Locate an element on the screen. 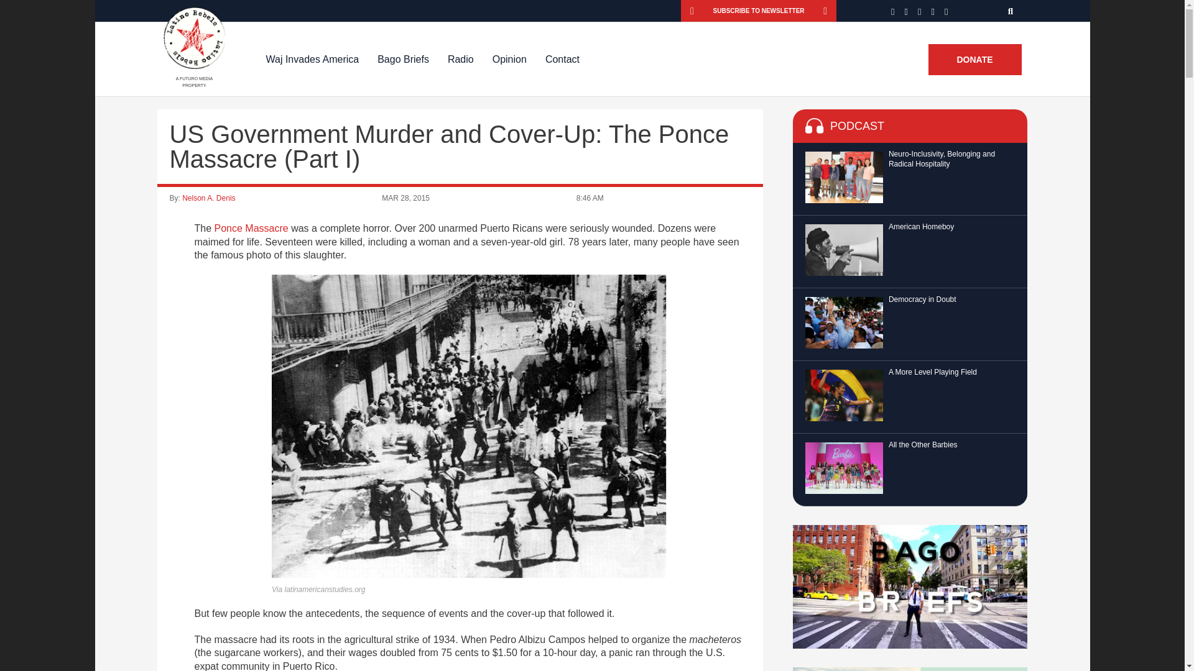  Remembering La Masacre de Ponce is located at coordinates (251, 227).